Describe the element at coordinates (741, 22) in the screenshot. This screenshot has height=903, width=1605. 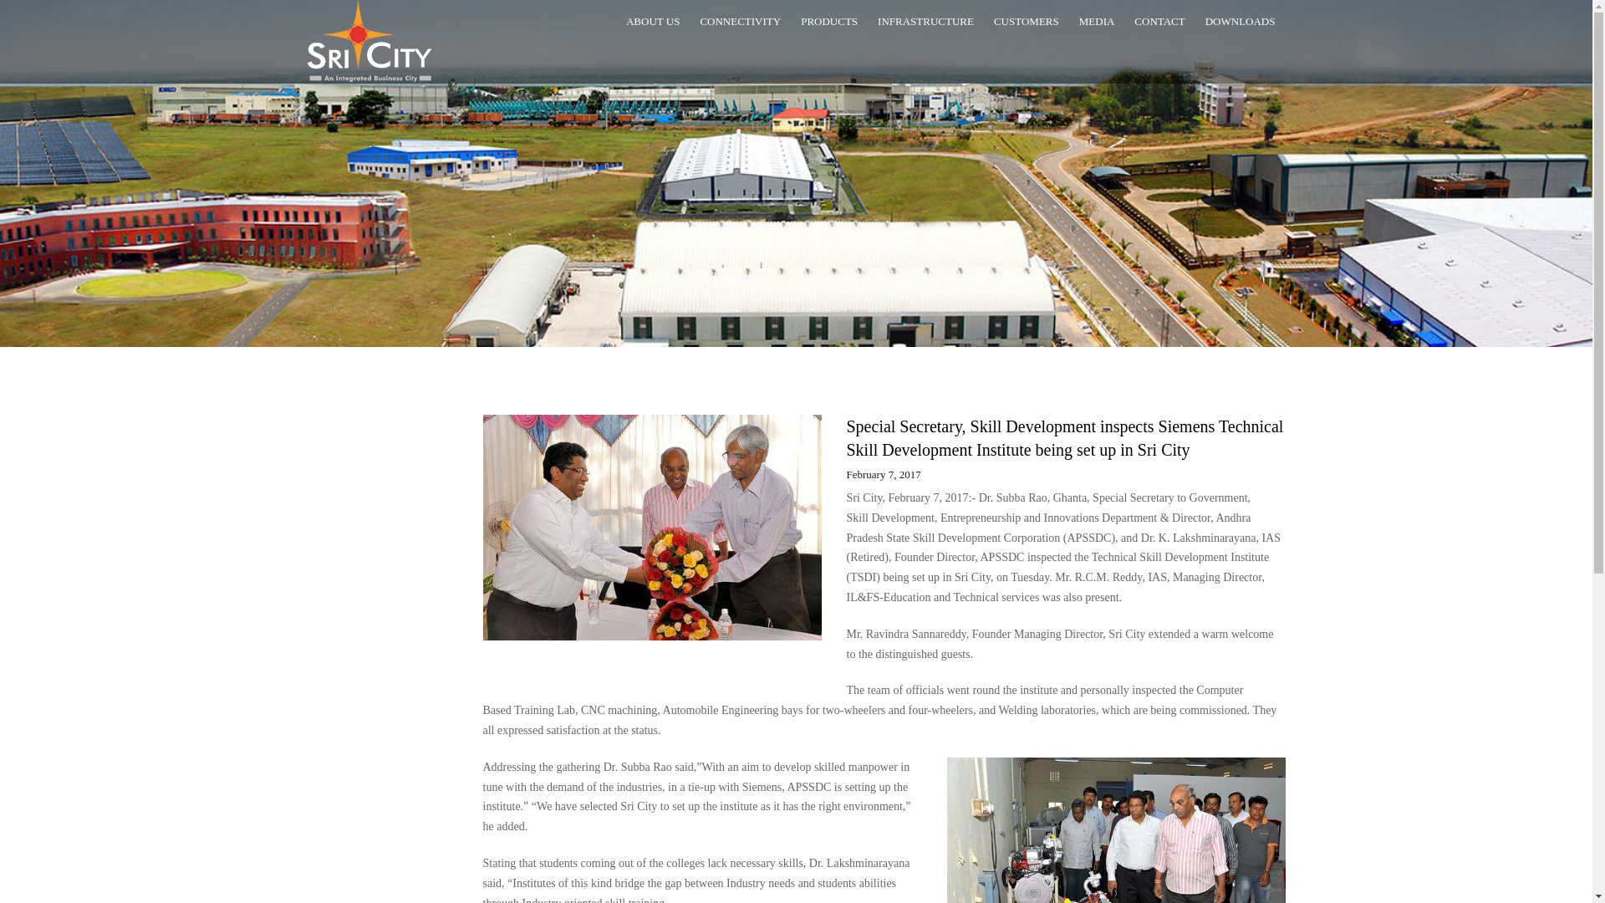
I see `CONNECTIVITY` at that location.